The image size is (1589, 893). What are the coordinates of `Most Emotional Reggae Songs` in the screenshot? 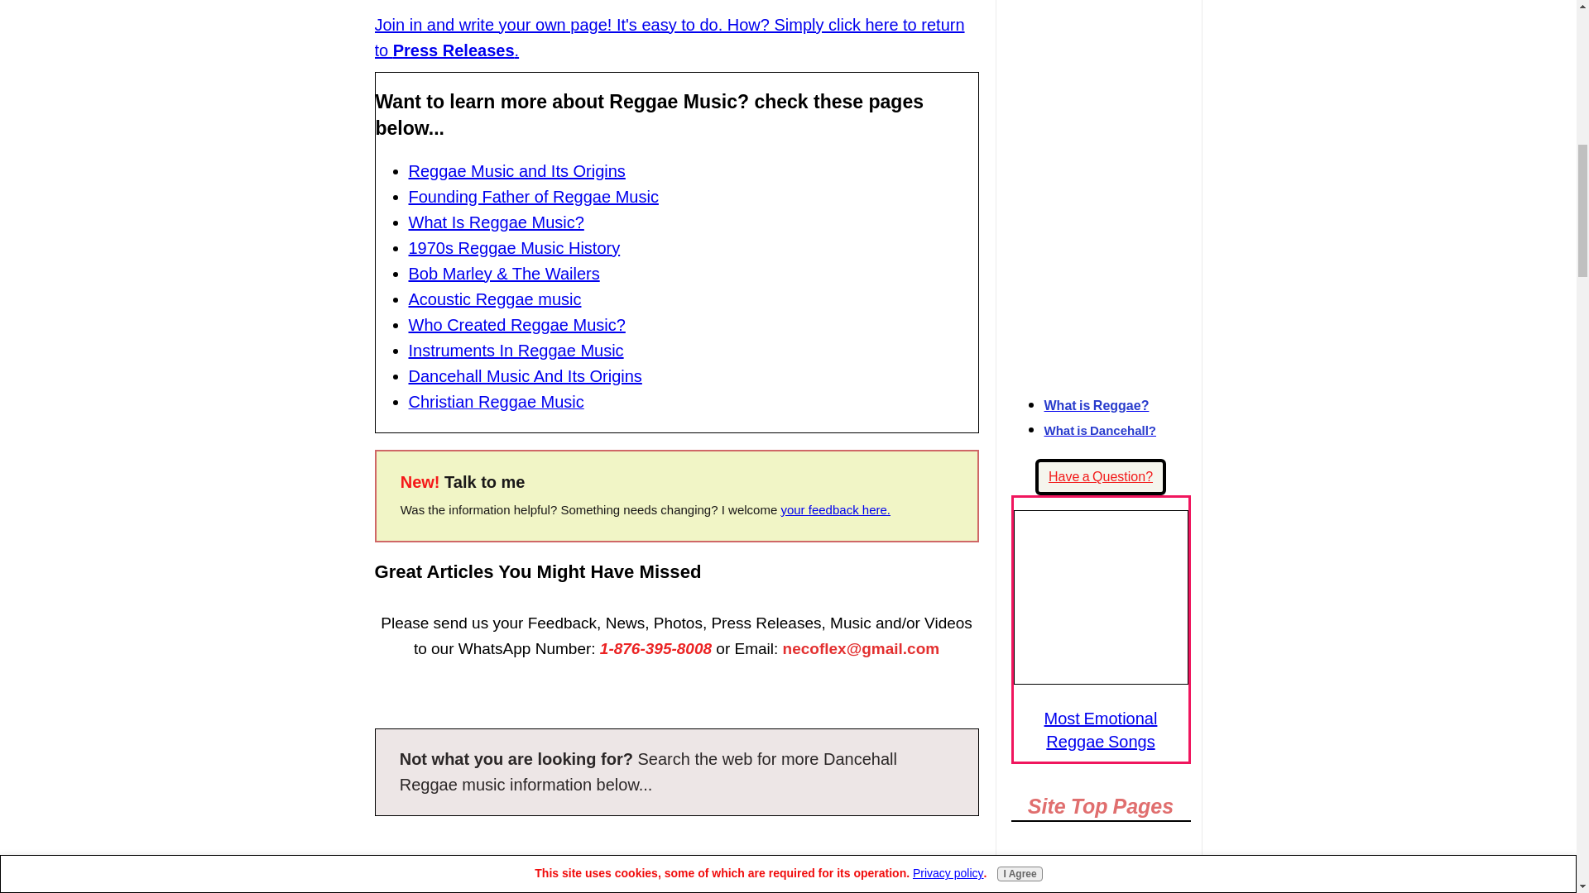 It's located at (1100, 597).